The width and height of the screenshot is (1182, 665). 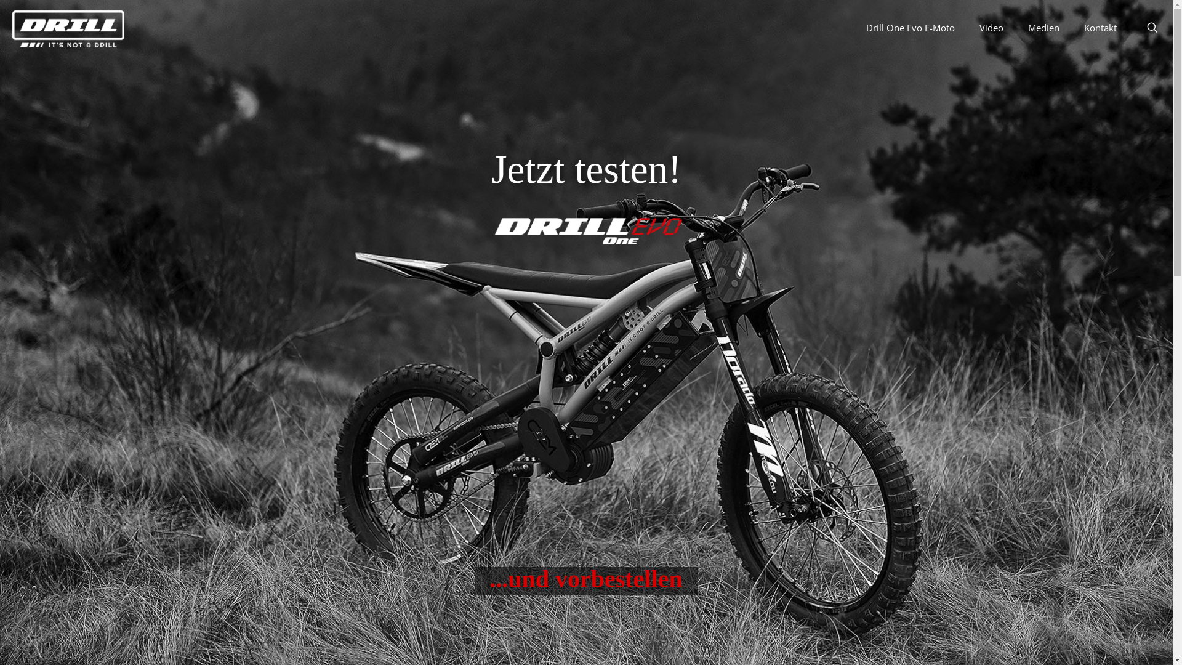 What do you see at coordinates (991, 28) in the screenshot?
I see `Video` at bounding box center [991, 28].